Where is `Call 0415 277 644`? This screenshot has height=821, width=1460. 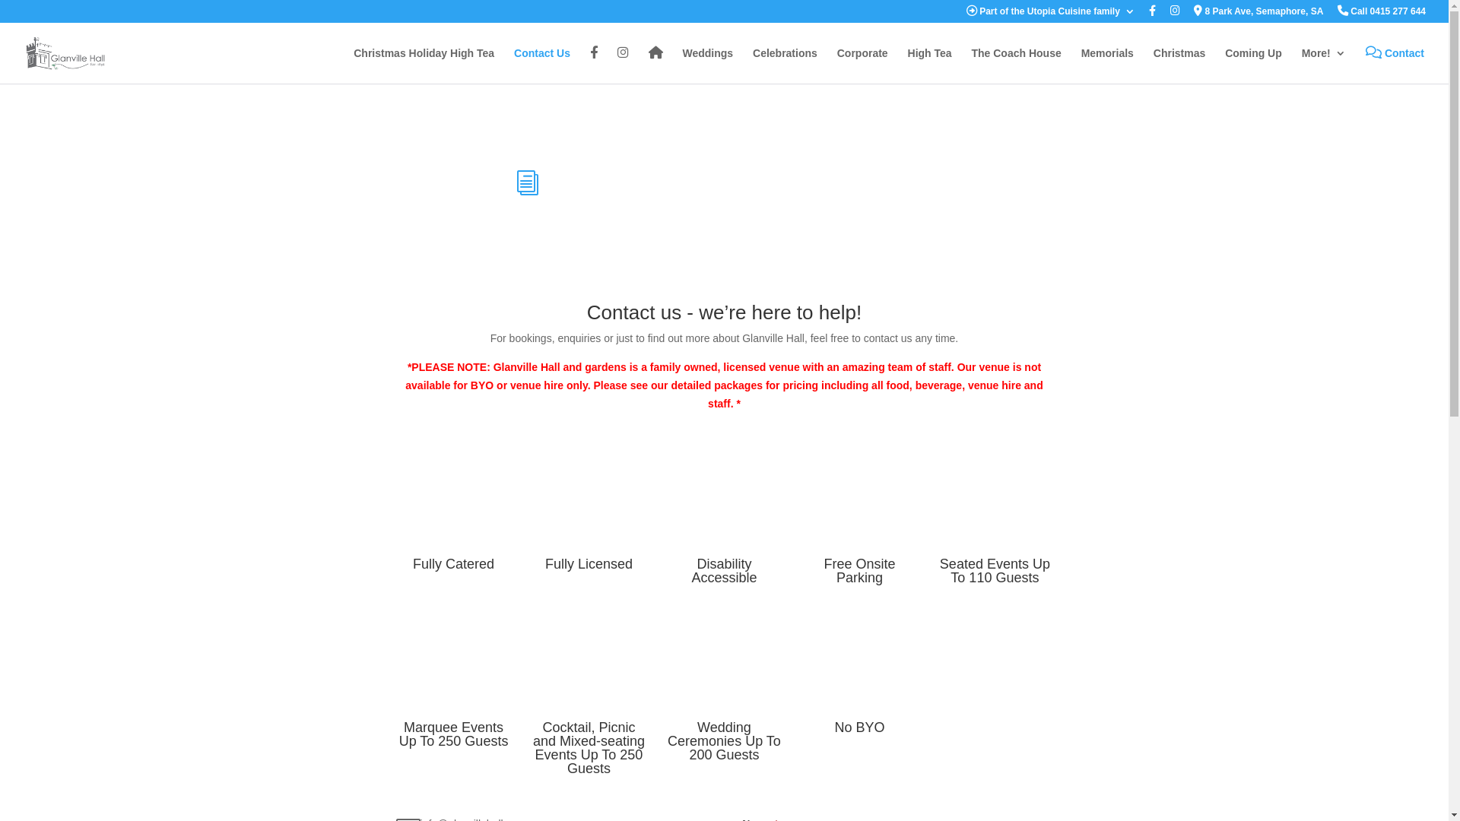
Call 0415 277 644 is located at coordinates (1382, 15).